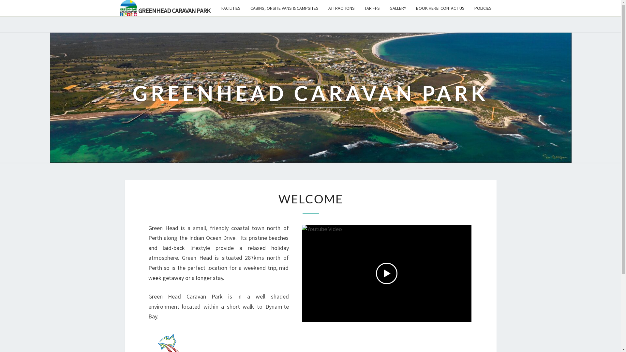 The width and height of the screenshot is (626, 352). I want to click on GREENHEAD CARAVAN PARK, so click(165, 8).